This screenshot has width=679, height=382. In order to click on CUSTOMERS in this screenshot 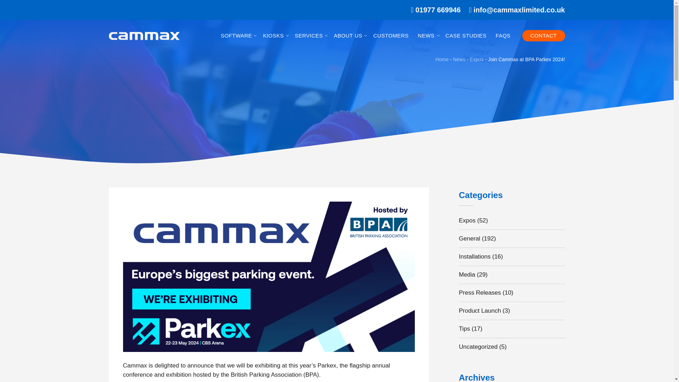, I will do `click(390, 35)`.